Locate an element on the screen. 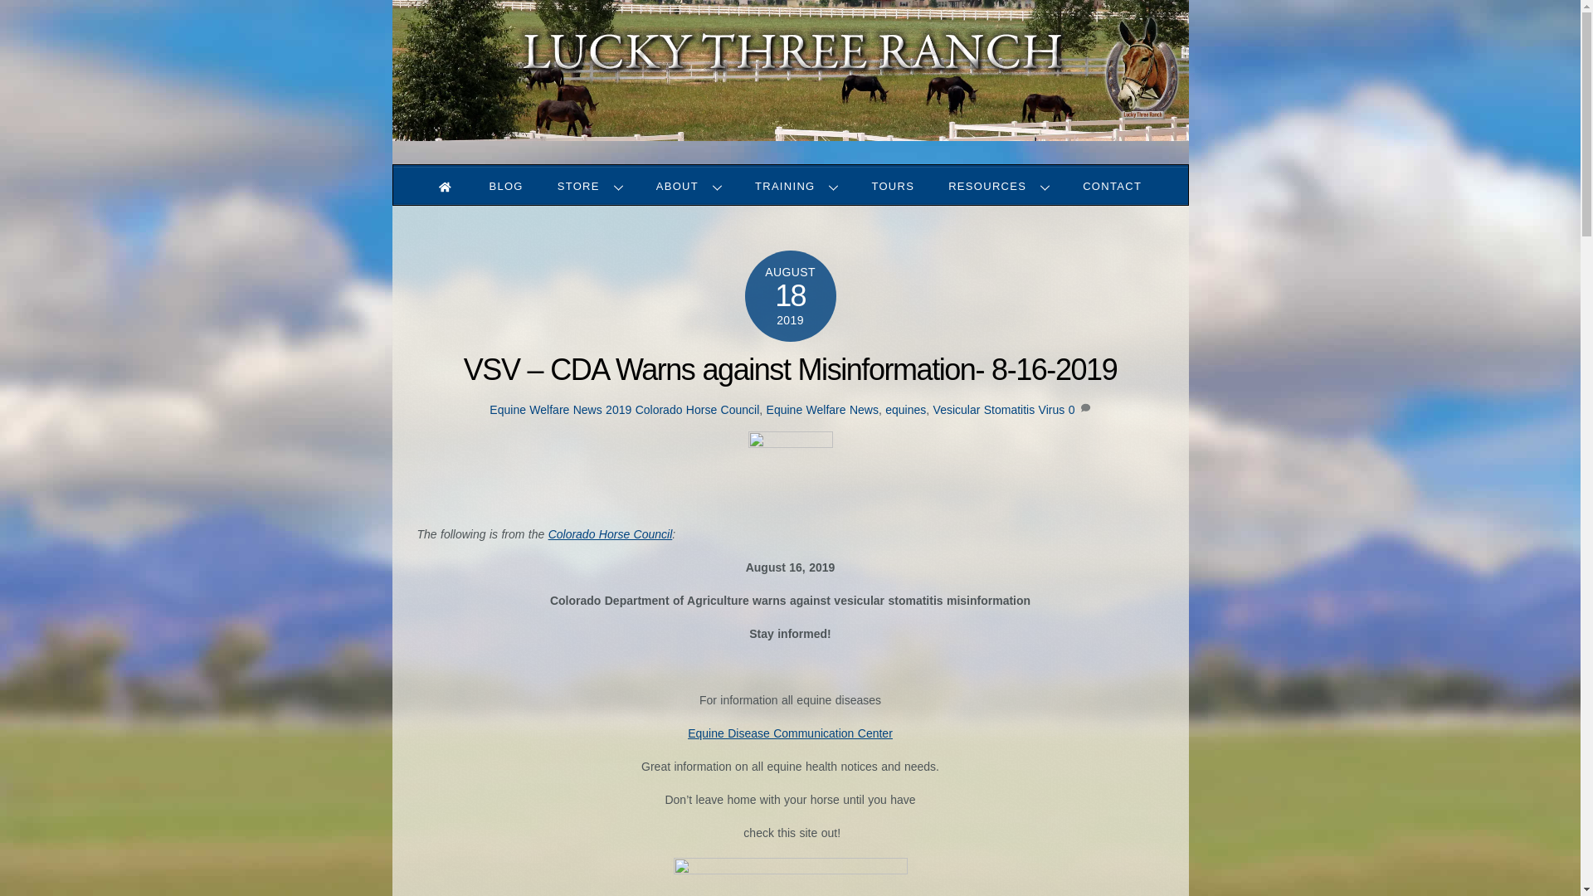  RESOURCES is located at coordinates (590, 186).